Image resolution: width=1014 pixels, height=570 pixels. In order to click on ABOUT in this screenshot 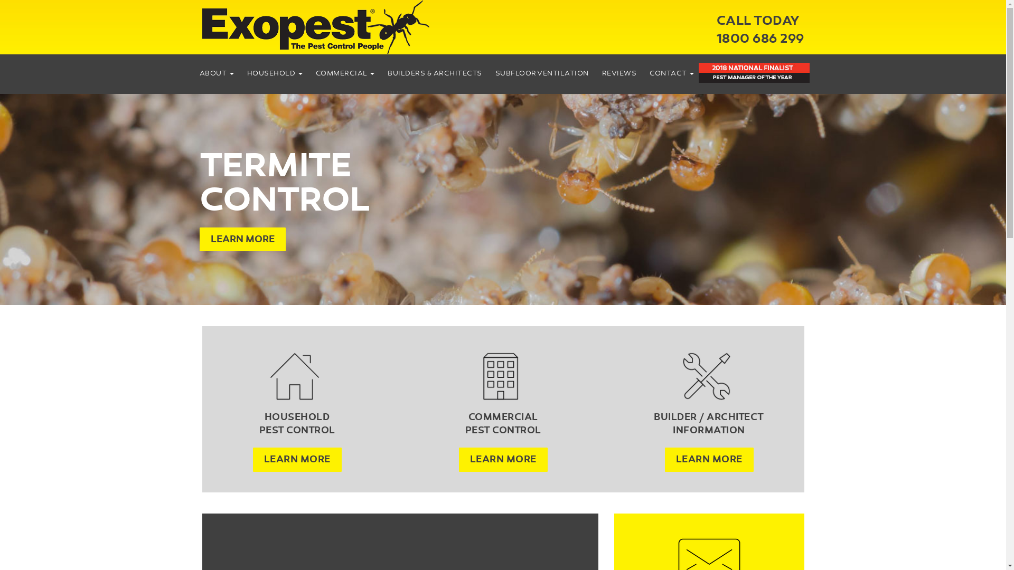, I will do `click(217, 73)`.